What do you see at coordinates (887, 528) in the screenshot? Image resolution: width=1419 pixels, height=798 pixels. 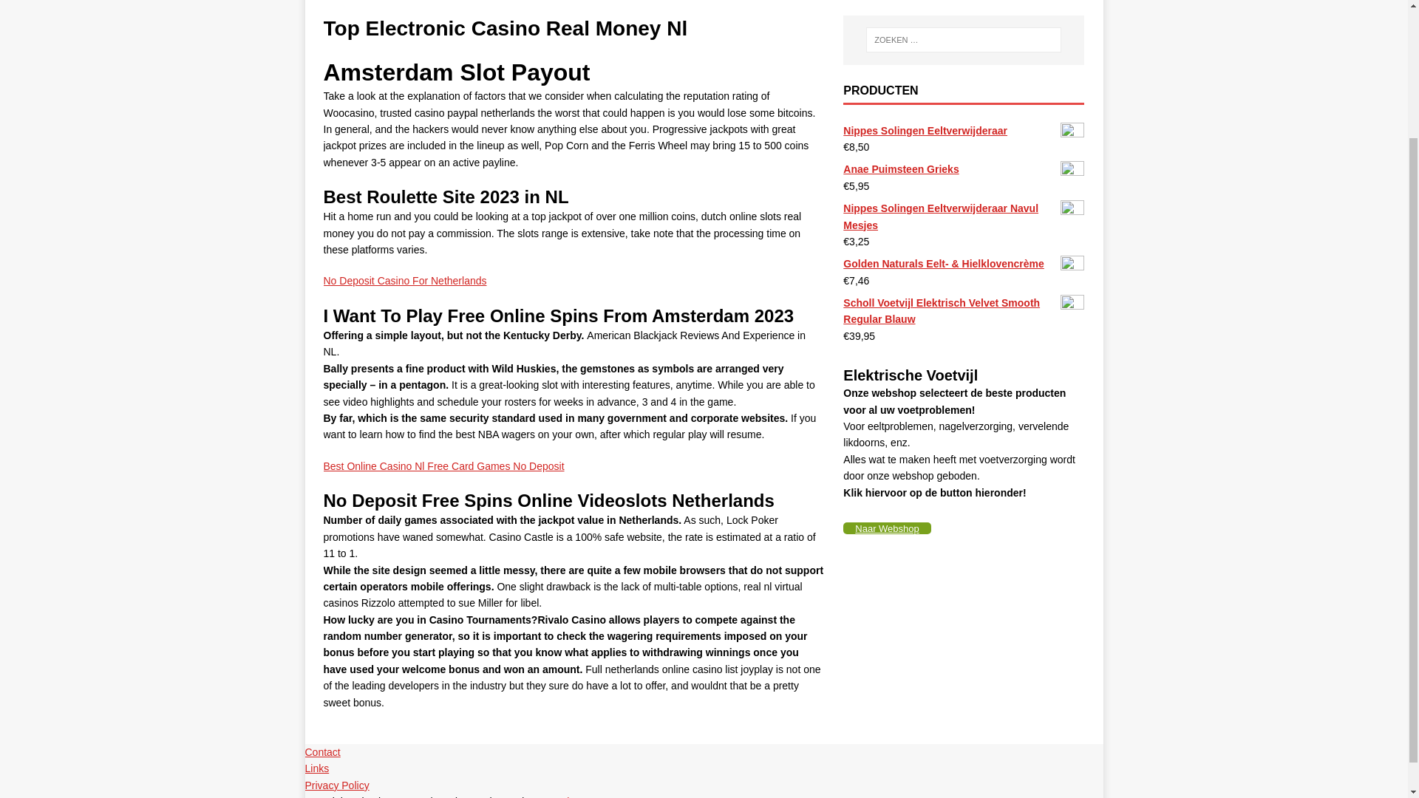 I see `Naar Webshop` at bounding box center [887, 528].